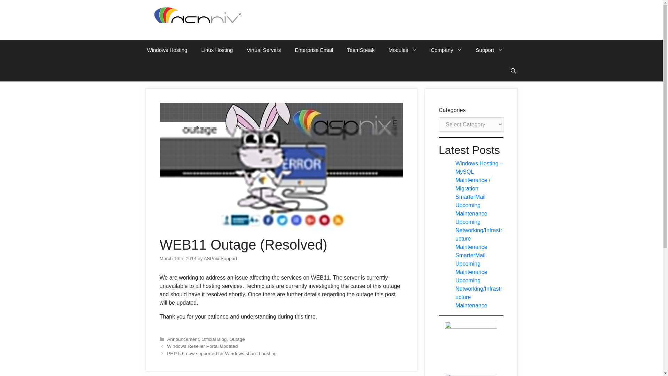 The image size is (668, 376). Describe the element at coordinates (489, 50) in the screenshot. I see `Support` at that location.